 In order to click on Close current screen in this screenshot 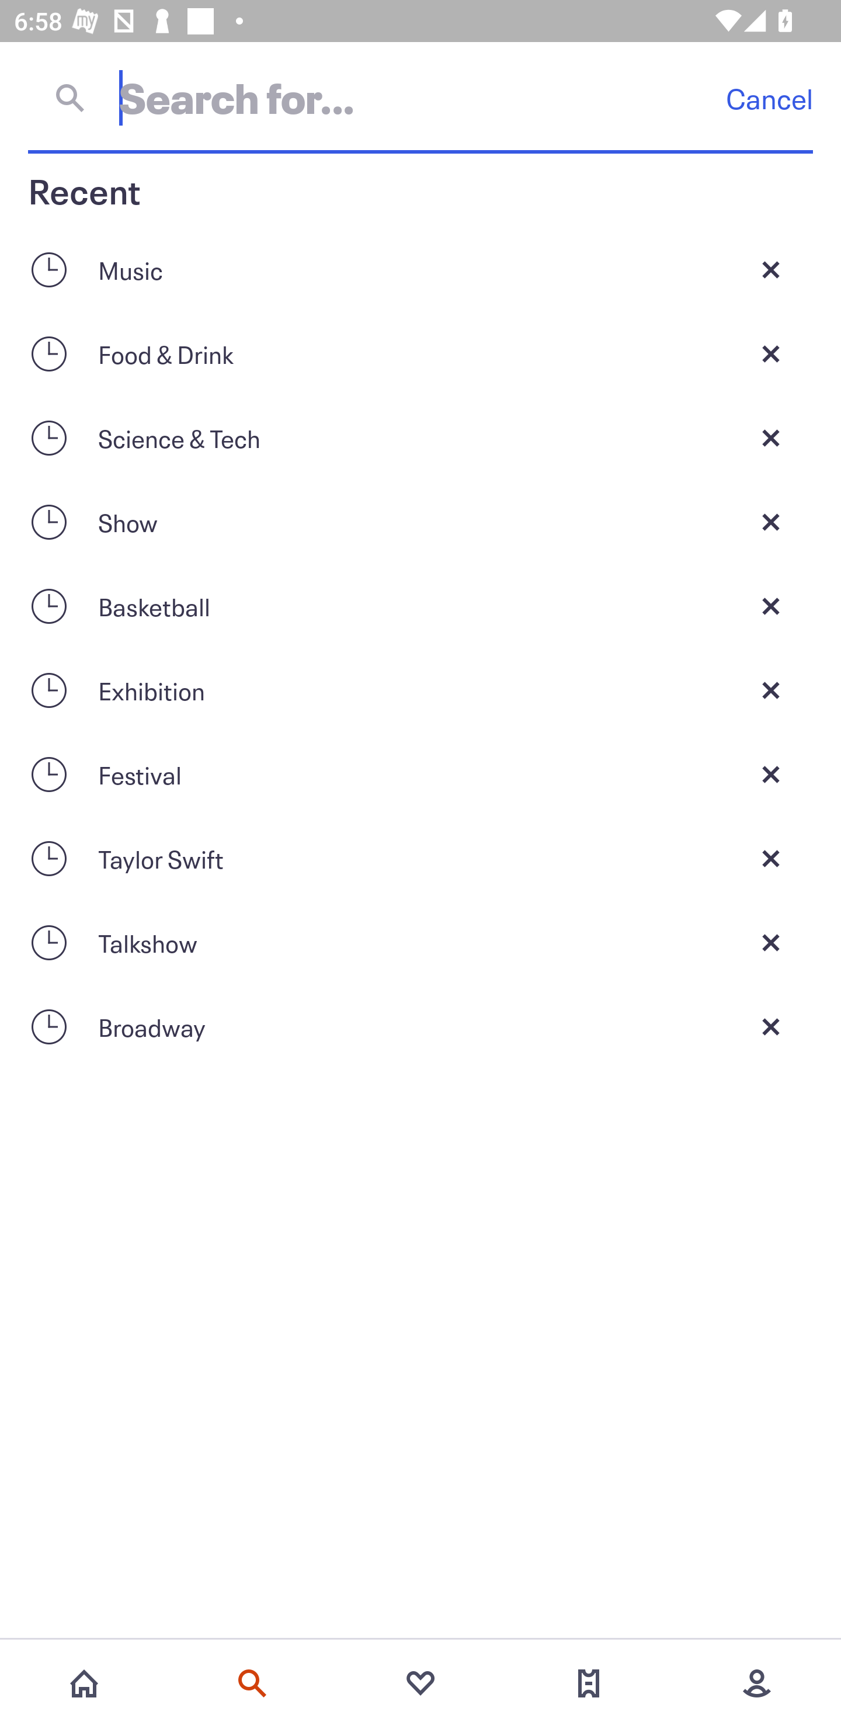, I will do `click(771, 606)`.